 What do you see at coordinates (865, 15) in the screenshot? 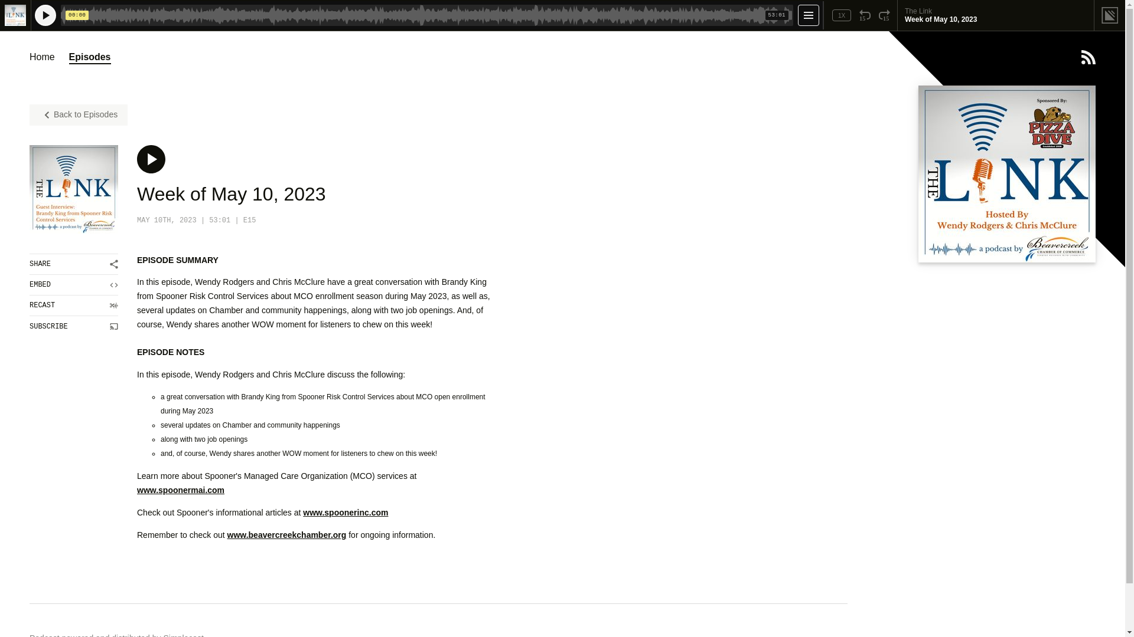
I see `15` at bounding box center [865, 15].